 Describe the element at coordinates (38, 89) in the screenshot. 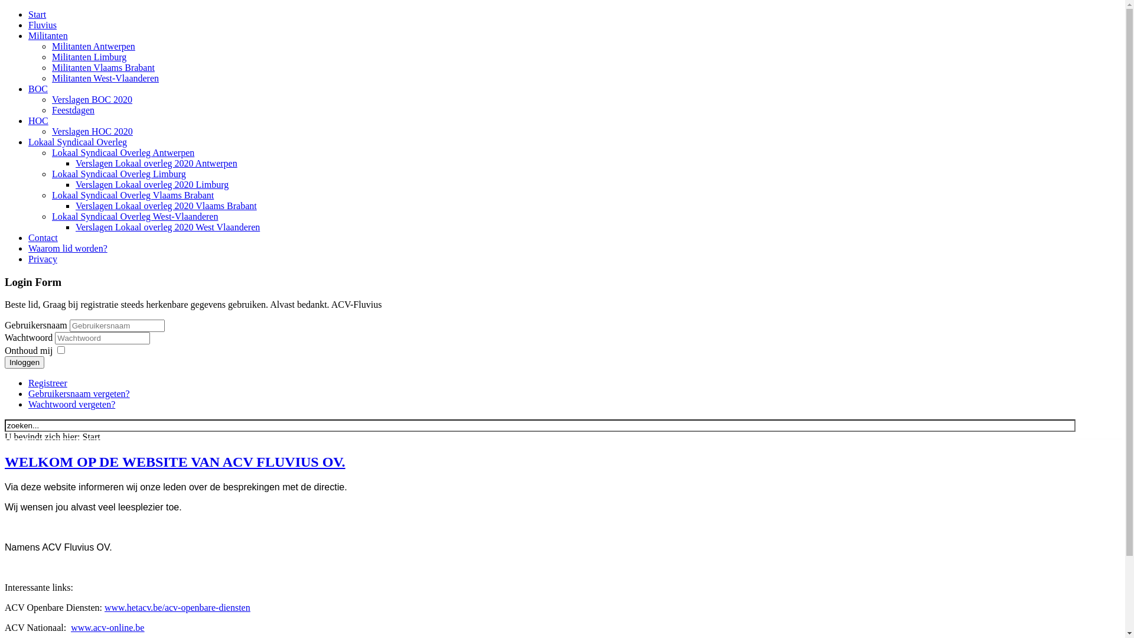

I see `BOC` at that location.